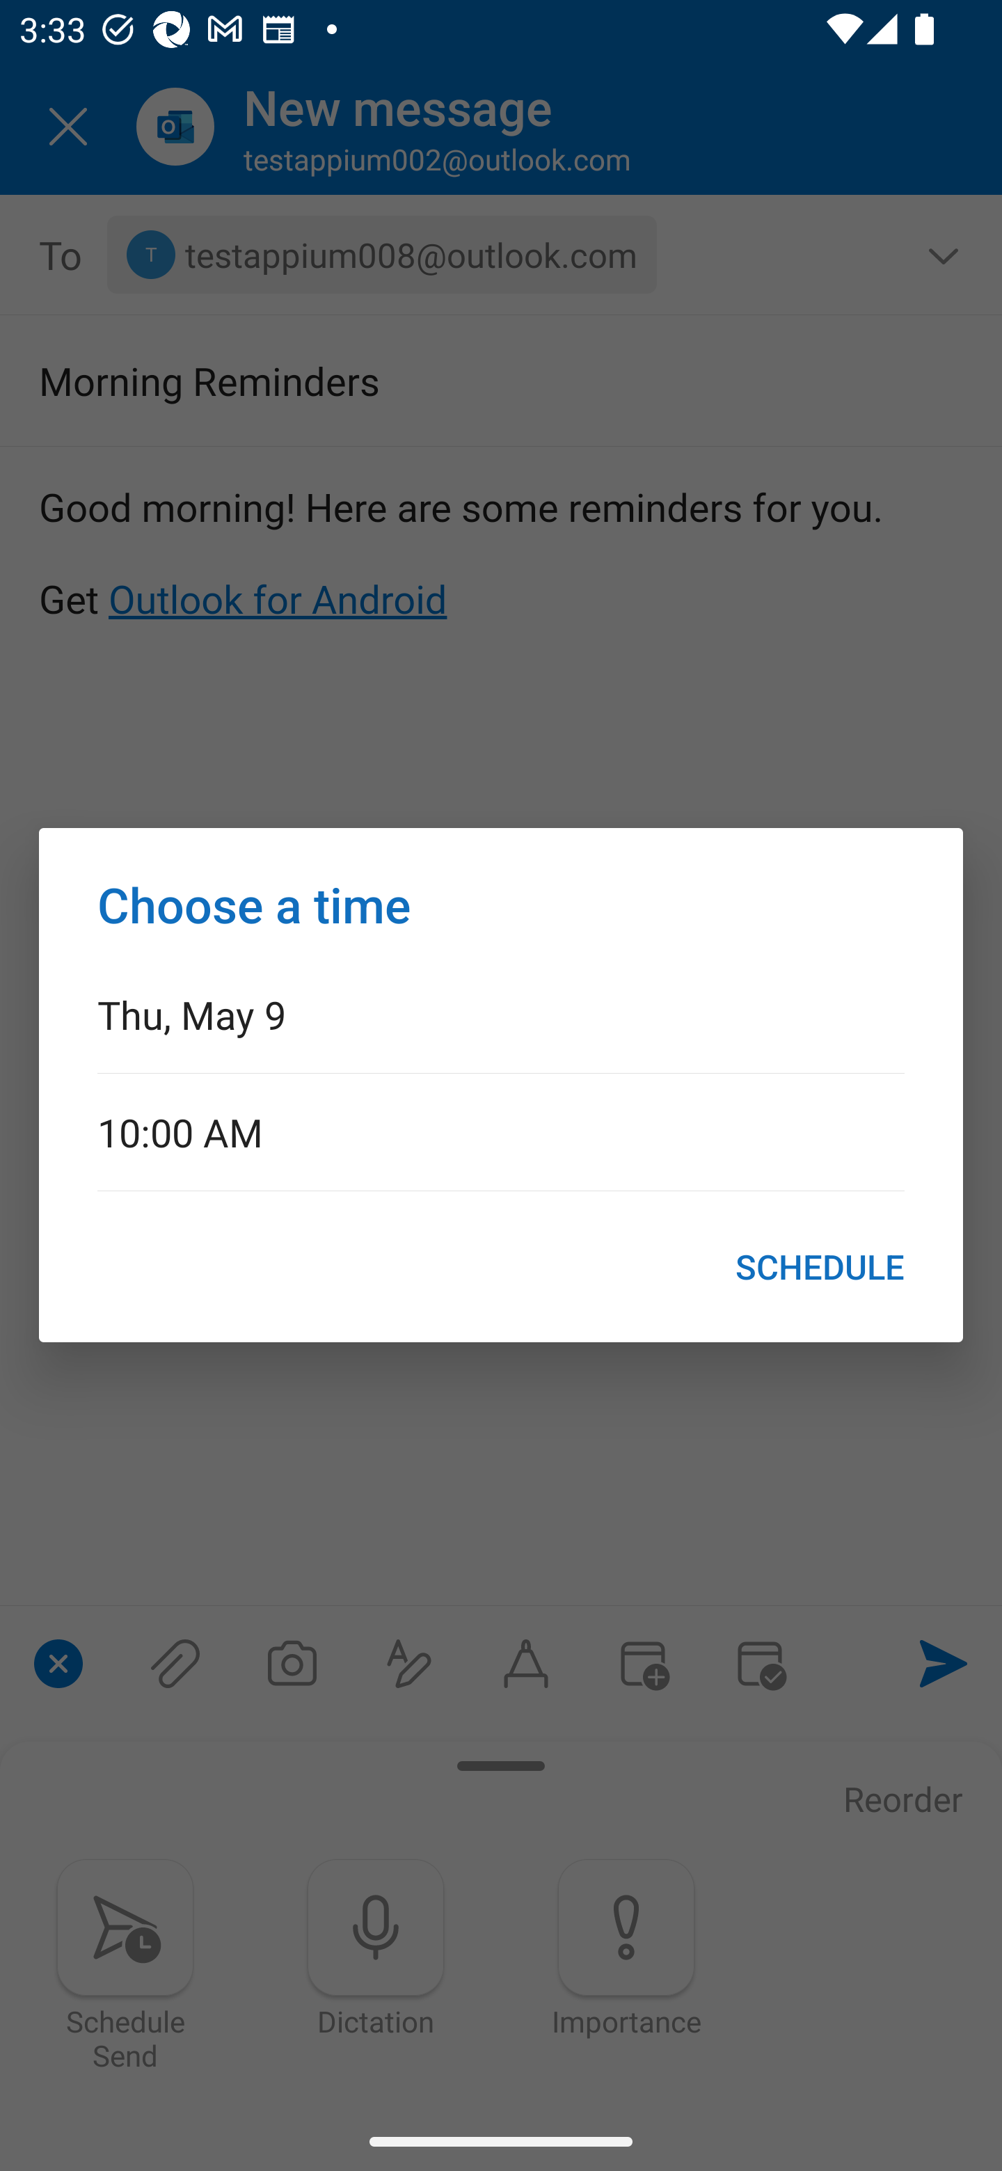 The image size is (1002, 2171). I want to click on SCHEDULE, so click(820, 1266).